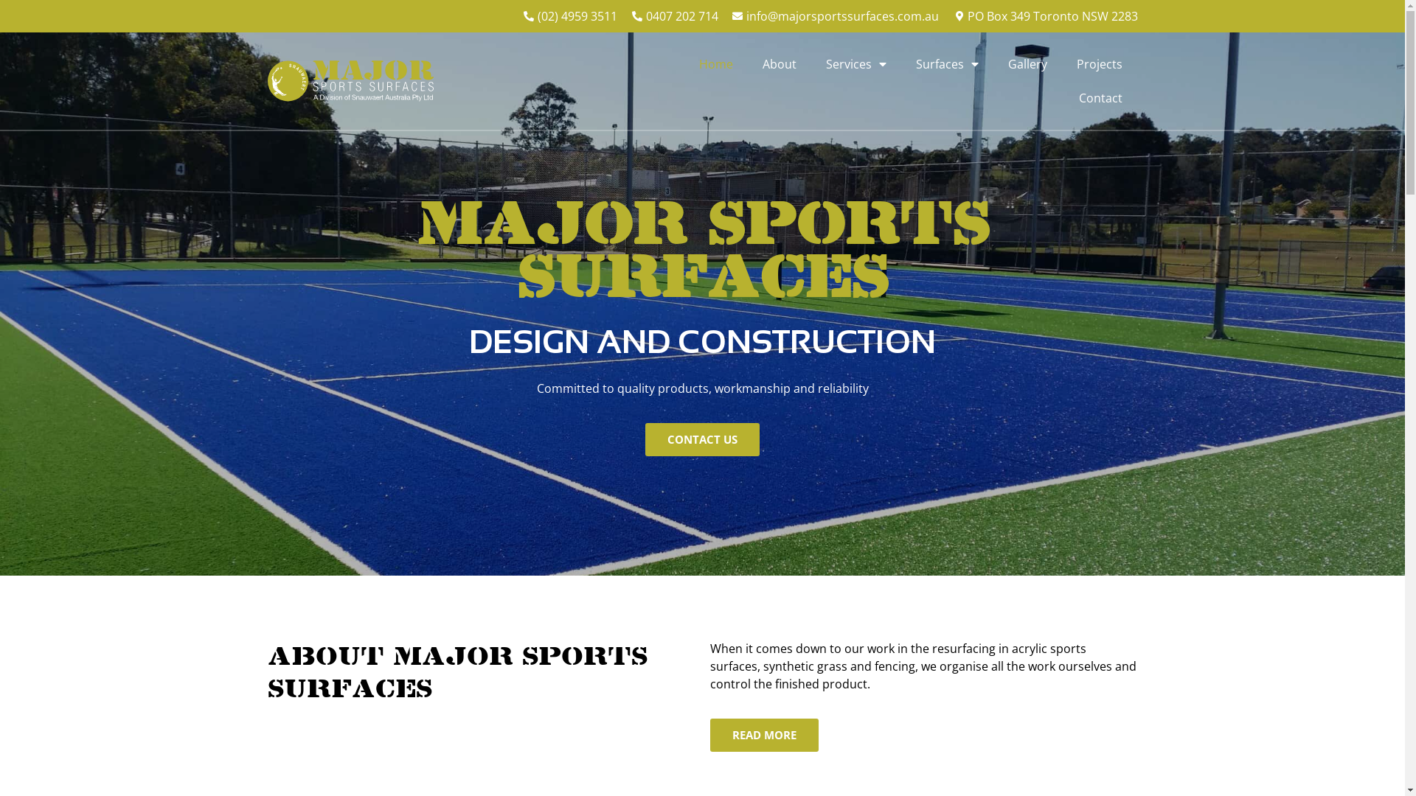  Describe the element at coordinates (764, 736) in the screenshot. I see `READ MORE` at that location.